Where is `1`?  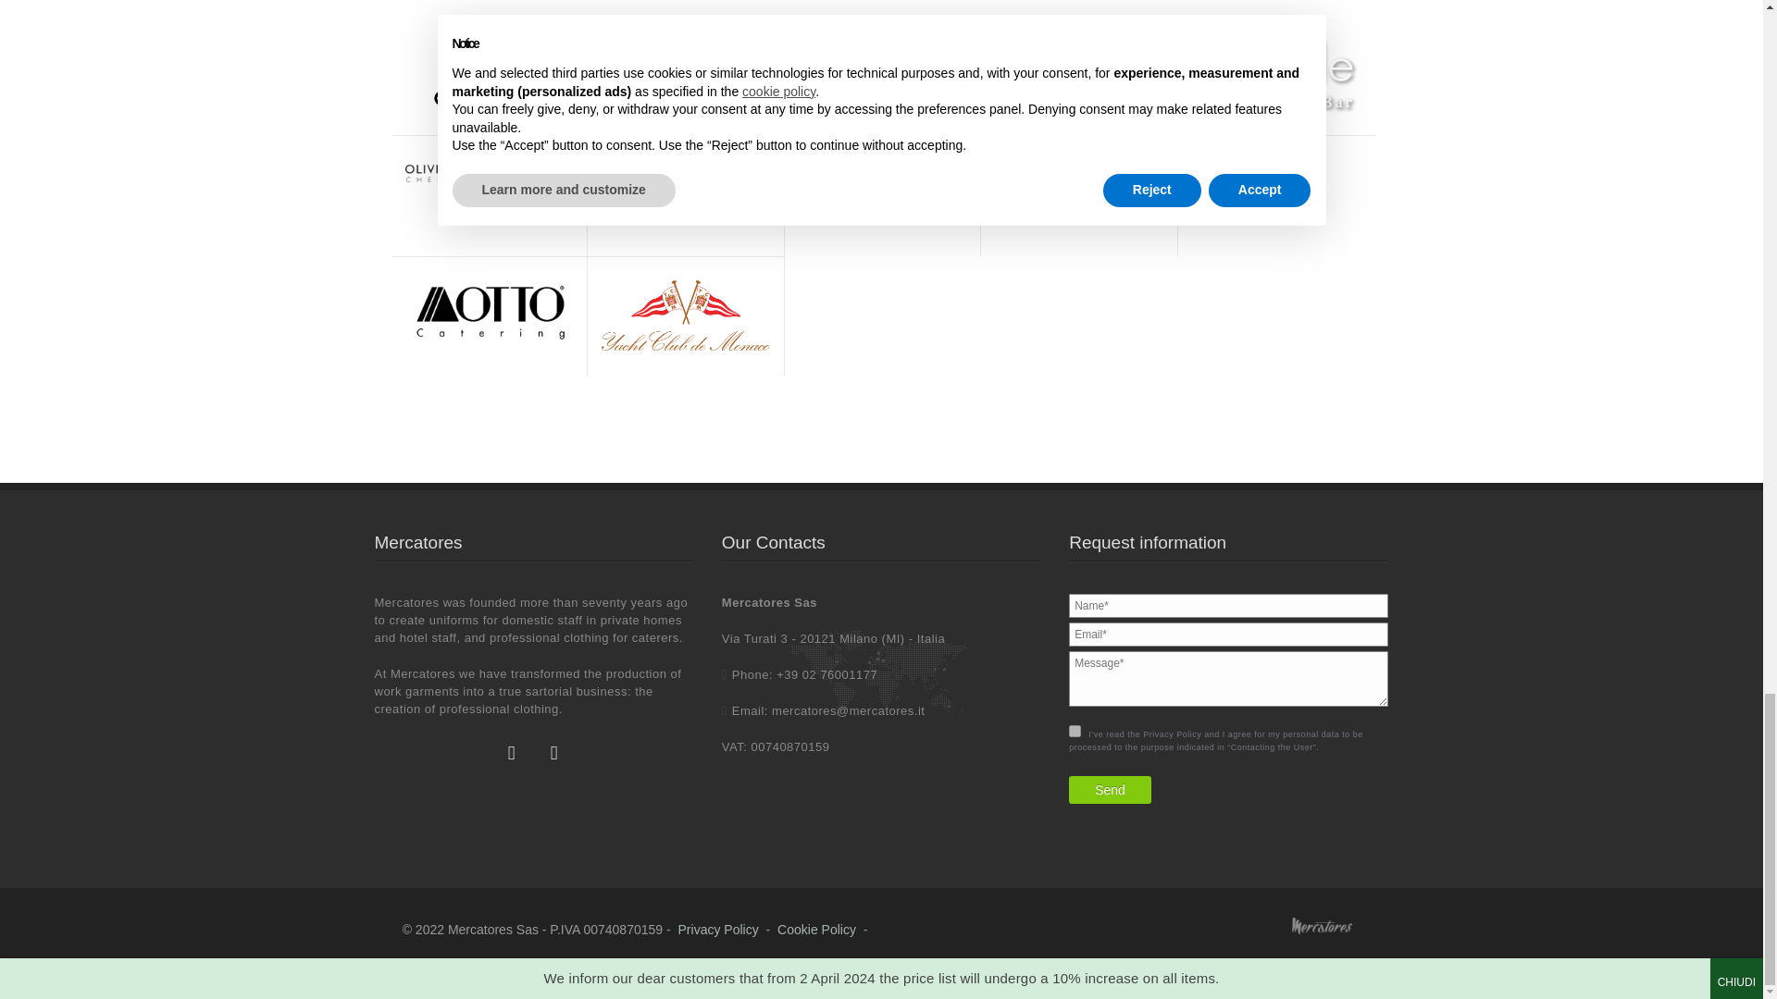 1 is located at coordinates (1075, 731).